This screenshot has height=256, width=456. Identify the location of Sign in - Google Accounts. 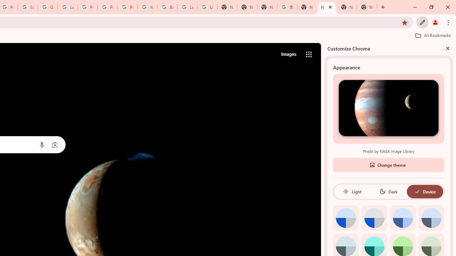
(28, 7).